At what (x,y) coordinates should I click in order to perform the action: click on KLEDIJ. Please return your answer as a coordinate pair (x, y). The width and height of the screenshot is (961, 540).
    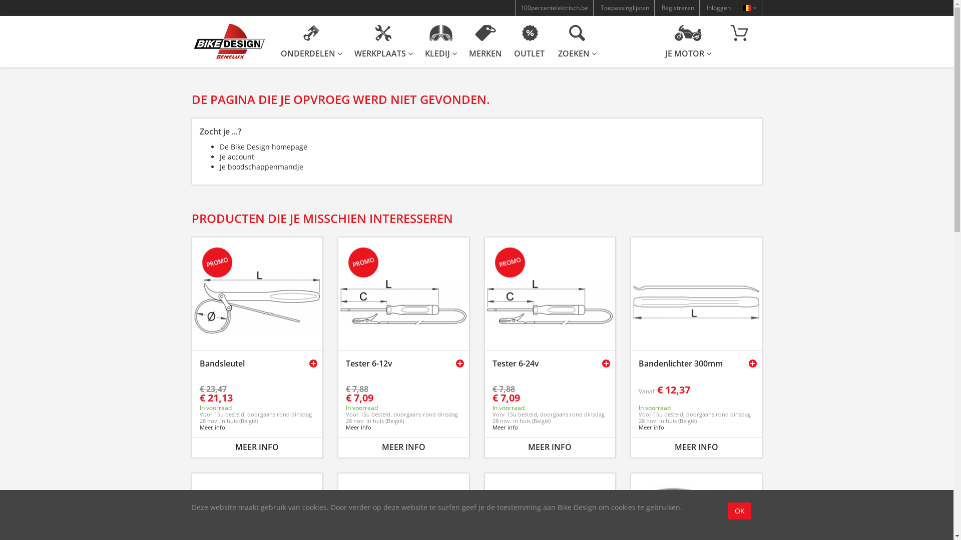
    Looking at the image, I should click on (440, 42).